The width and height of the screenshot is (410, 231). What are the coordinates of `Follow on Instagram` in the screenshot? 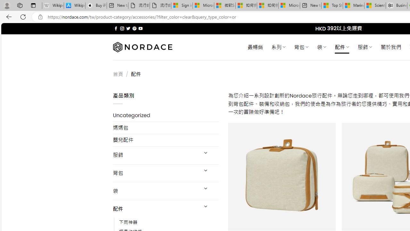 It's located at (122, 28).